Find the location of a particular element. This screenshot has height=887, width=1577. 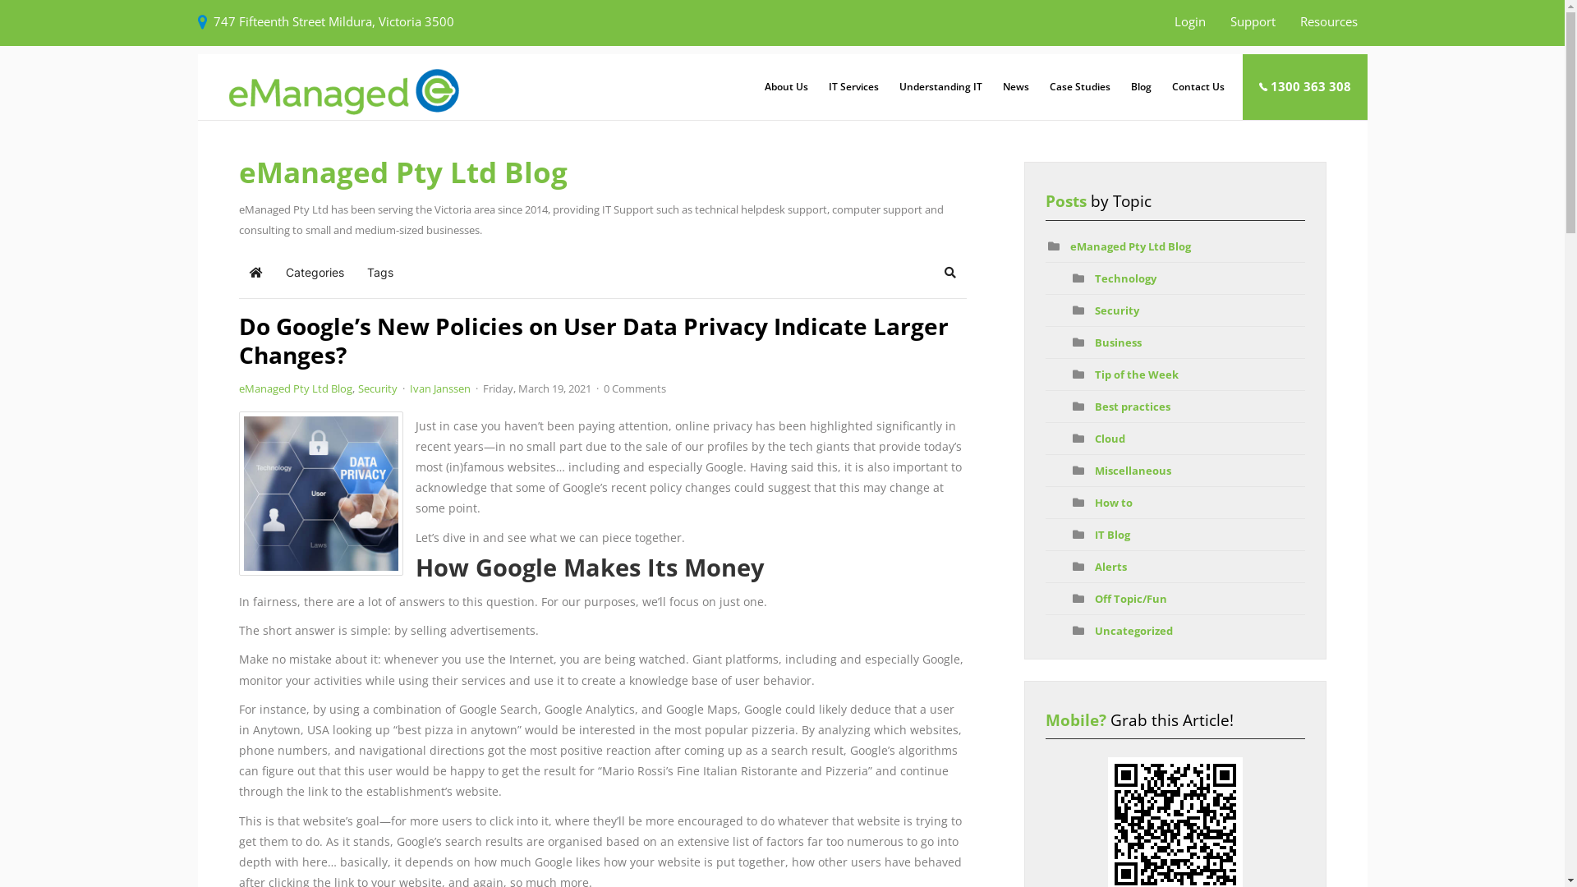

Login is located at coordinates (1190, 21).